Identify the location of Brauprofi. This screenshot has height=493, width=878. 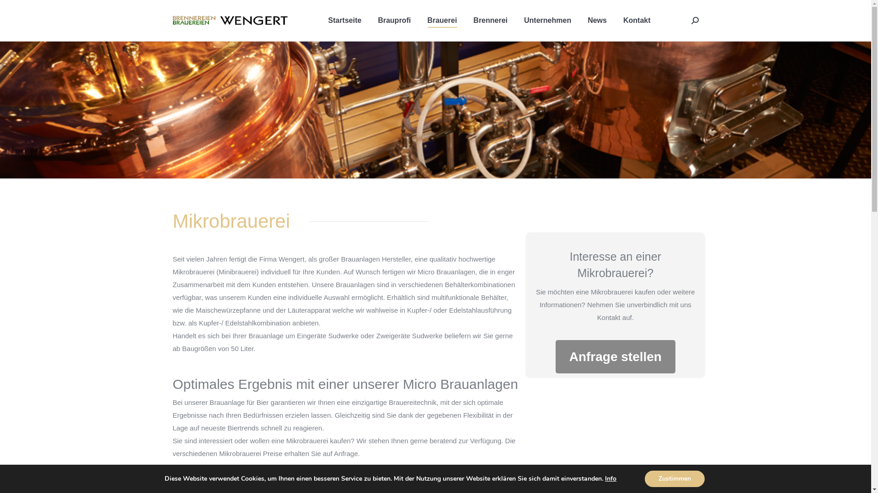
(394, 21).